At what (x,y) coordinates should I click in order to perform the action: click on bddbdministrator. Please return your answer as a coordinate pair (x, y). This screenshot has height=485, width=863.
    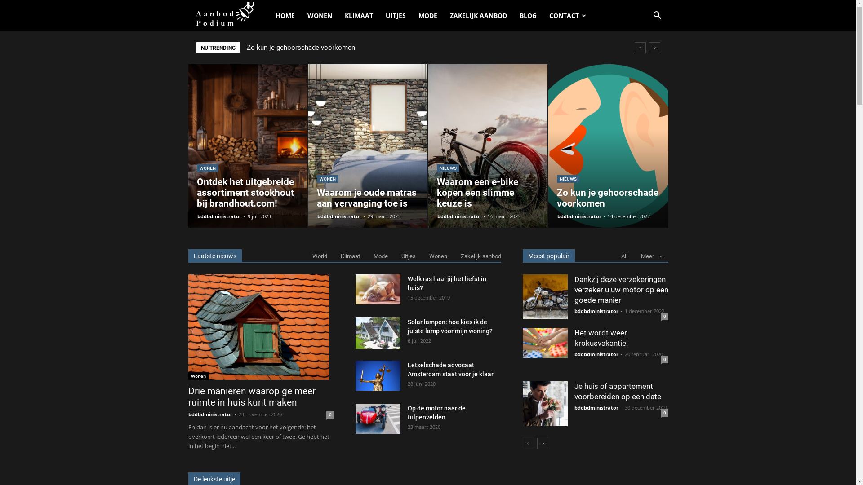
    Looking at the image, I should click on (596, 408).